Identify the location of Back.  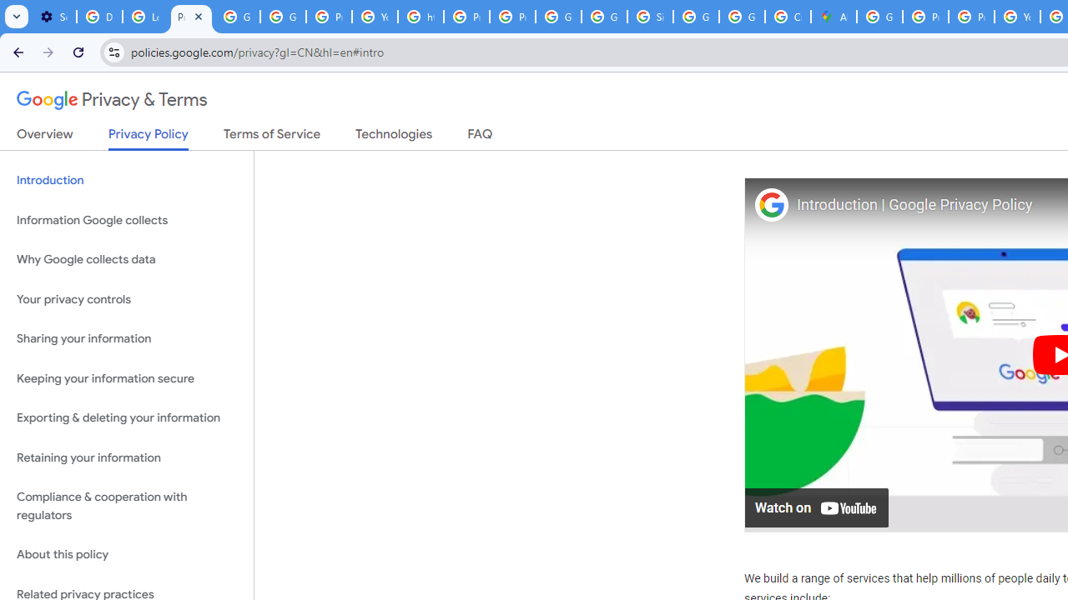
(16, 52).